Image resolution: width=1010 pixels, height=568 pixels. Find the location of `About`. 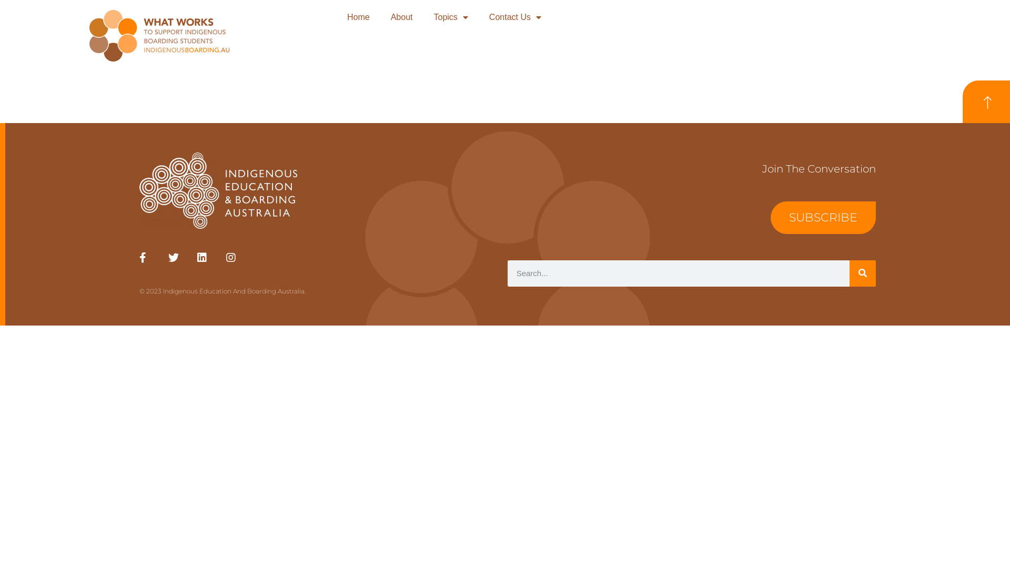

About is located at coordinates (402, 17).